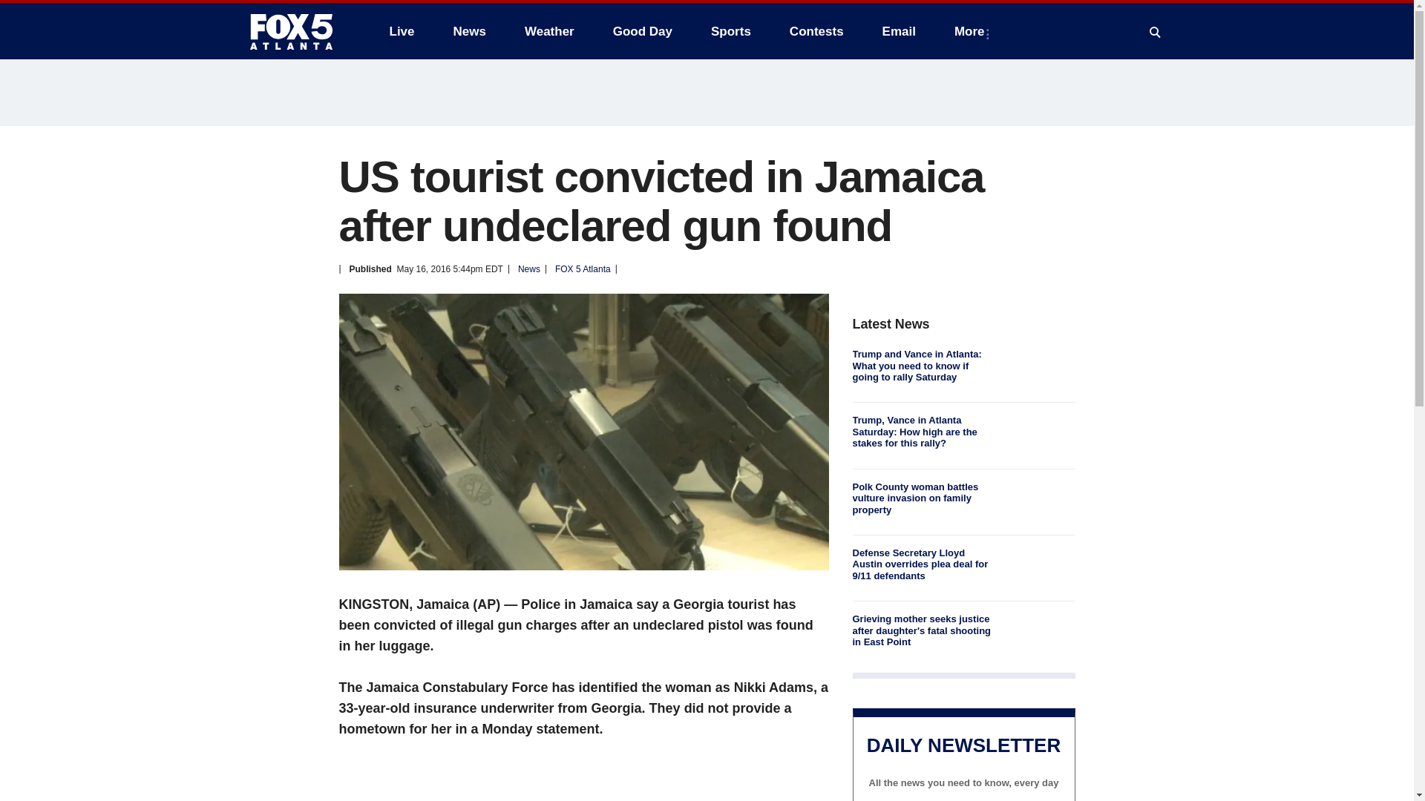 This screenshot has width=1425, height=801. What do you see at coordinates (549, 31) in the screenshot?
I see `Weather` at bounding box center [549, 31].